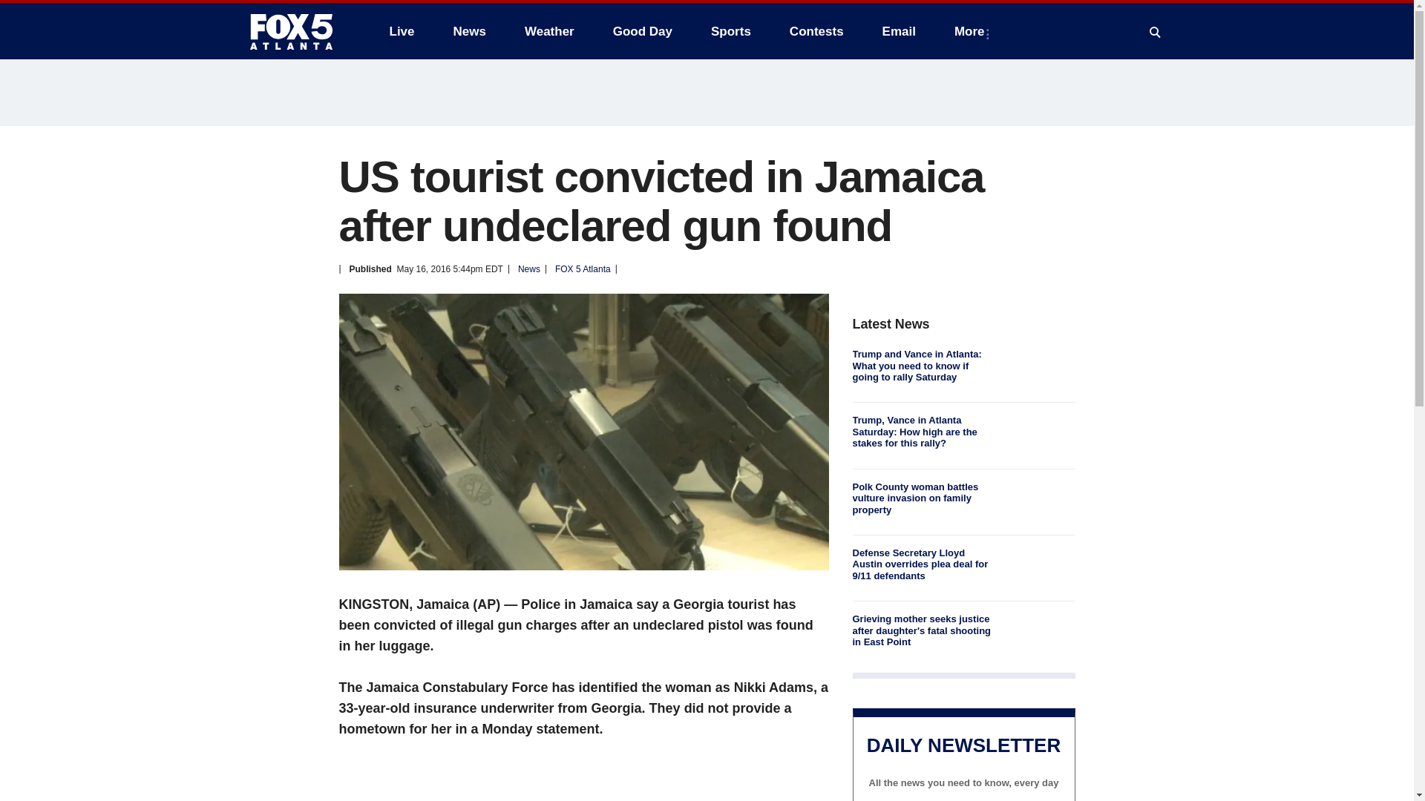 This screenshot has width=1425, height=801. What do you see at coordinates (549, 31) in the screenshot?
I see `Weather` at bounding box center [549, 31].